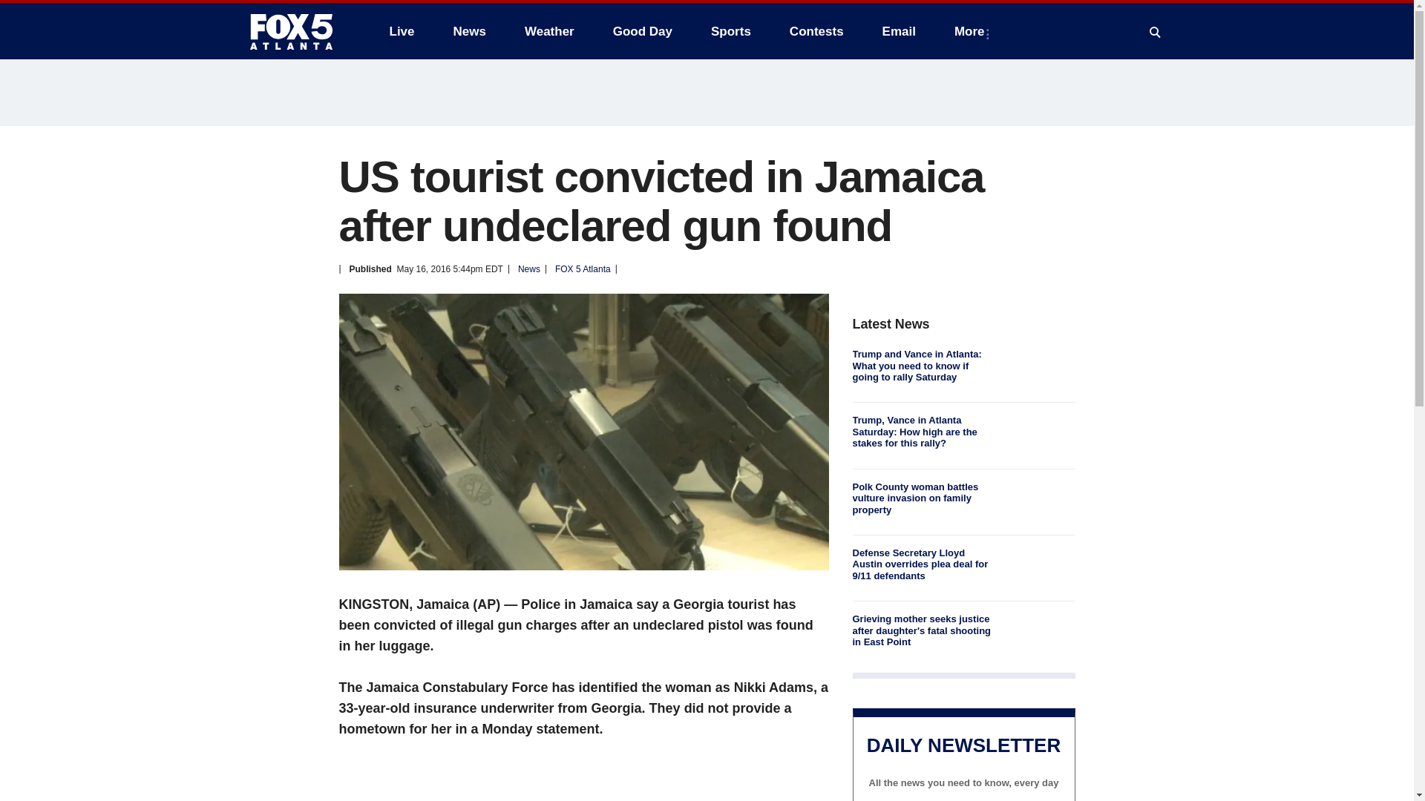 This screenshot has width=1425, height=801. What do you see at coordinates (549, 31) in the screenshot?
I see `Weather` at bounding box center [549, 31].